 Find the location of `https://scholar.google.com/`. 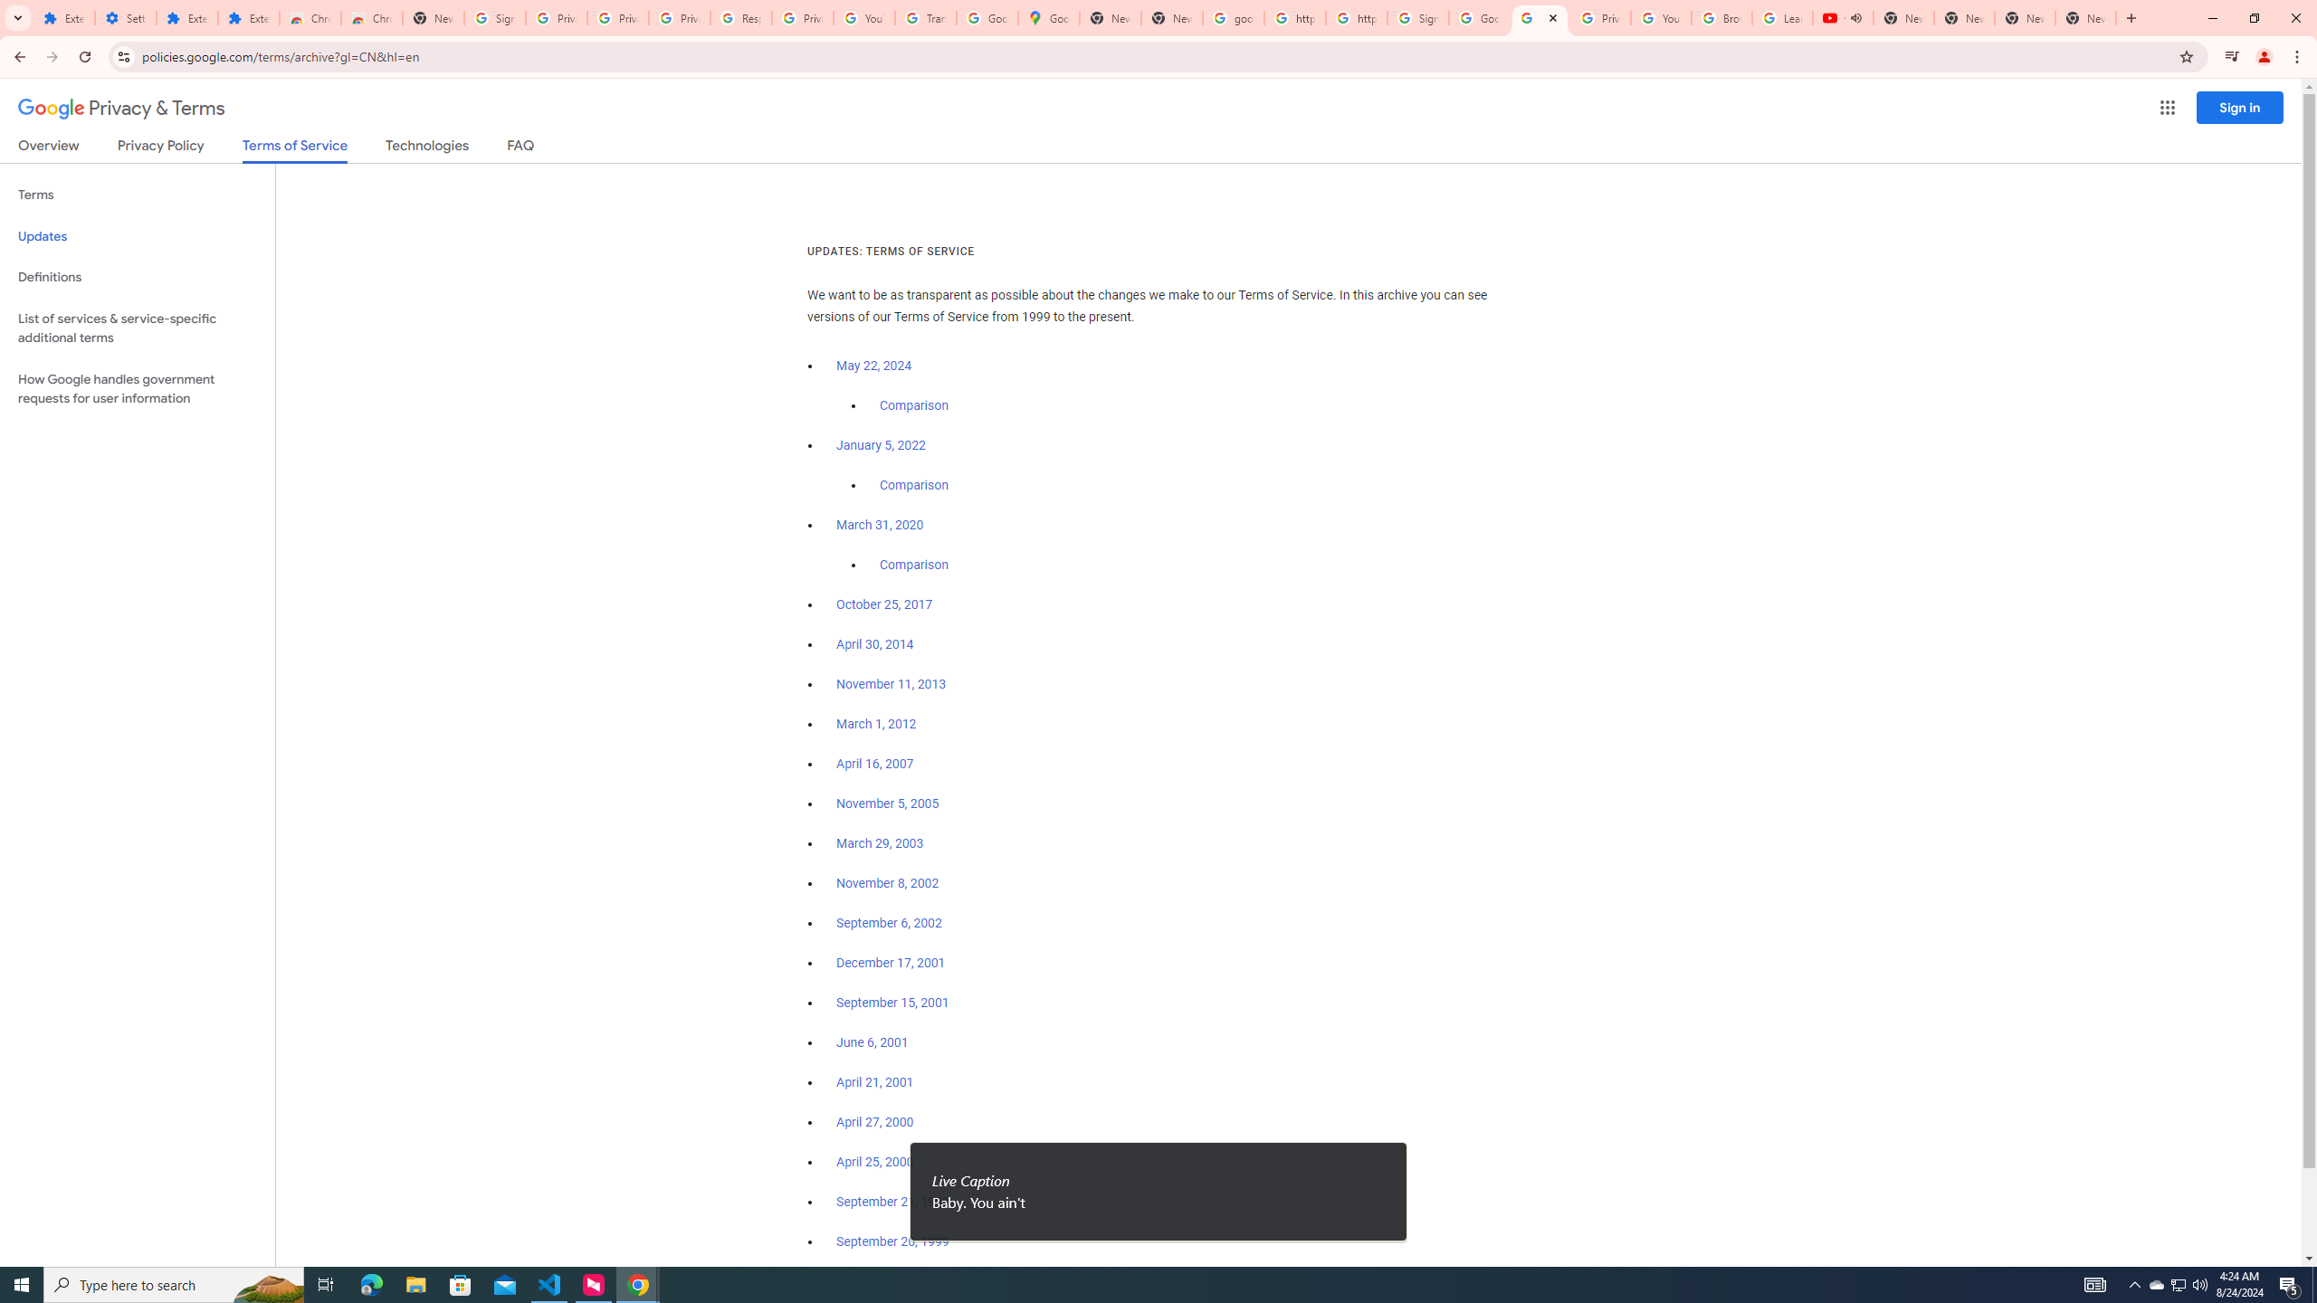

https://scholar.google.com/ is located at coordinates (1356, 18).